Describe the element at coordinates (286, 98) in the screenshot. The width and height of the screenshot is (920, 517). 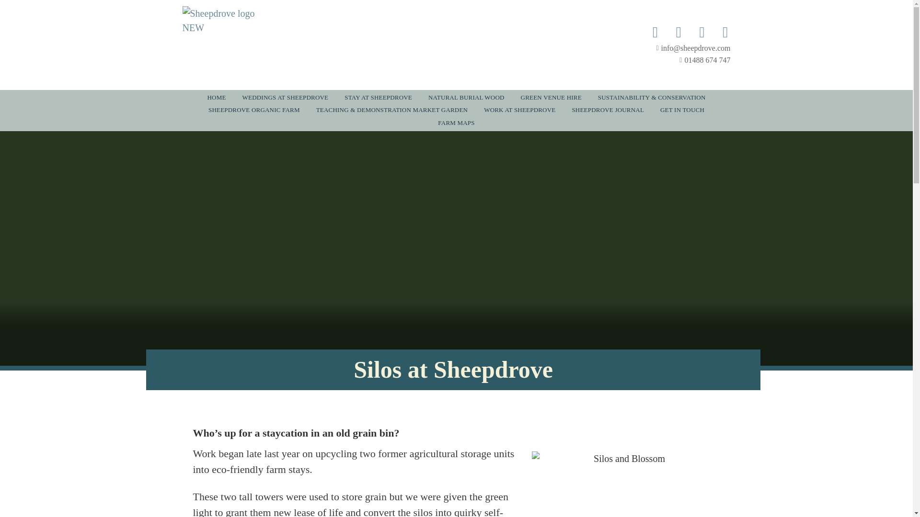
I see `WEDDINGS AT SHEEPDROVE` at that location.